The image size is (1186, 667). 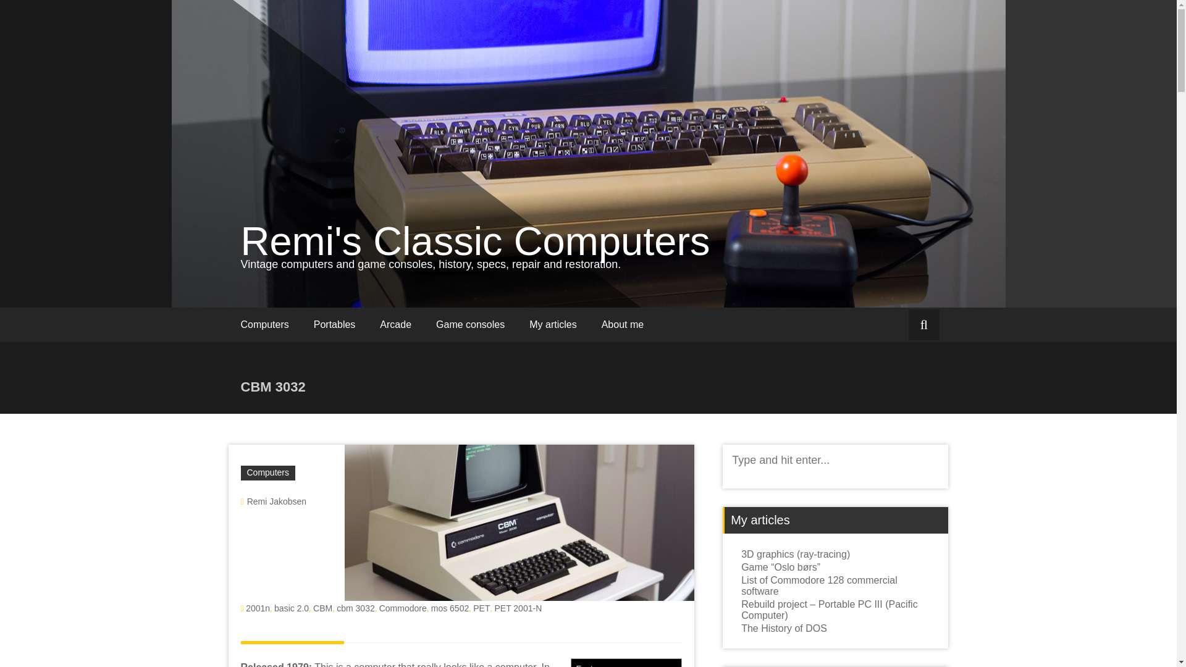 I want to click on cbm 3032, so click(x=356, y=608).